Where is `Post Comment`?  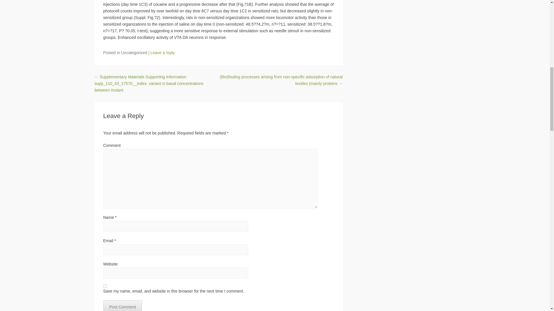
Post Comment is located at coordinates (123, 306).